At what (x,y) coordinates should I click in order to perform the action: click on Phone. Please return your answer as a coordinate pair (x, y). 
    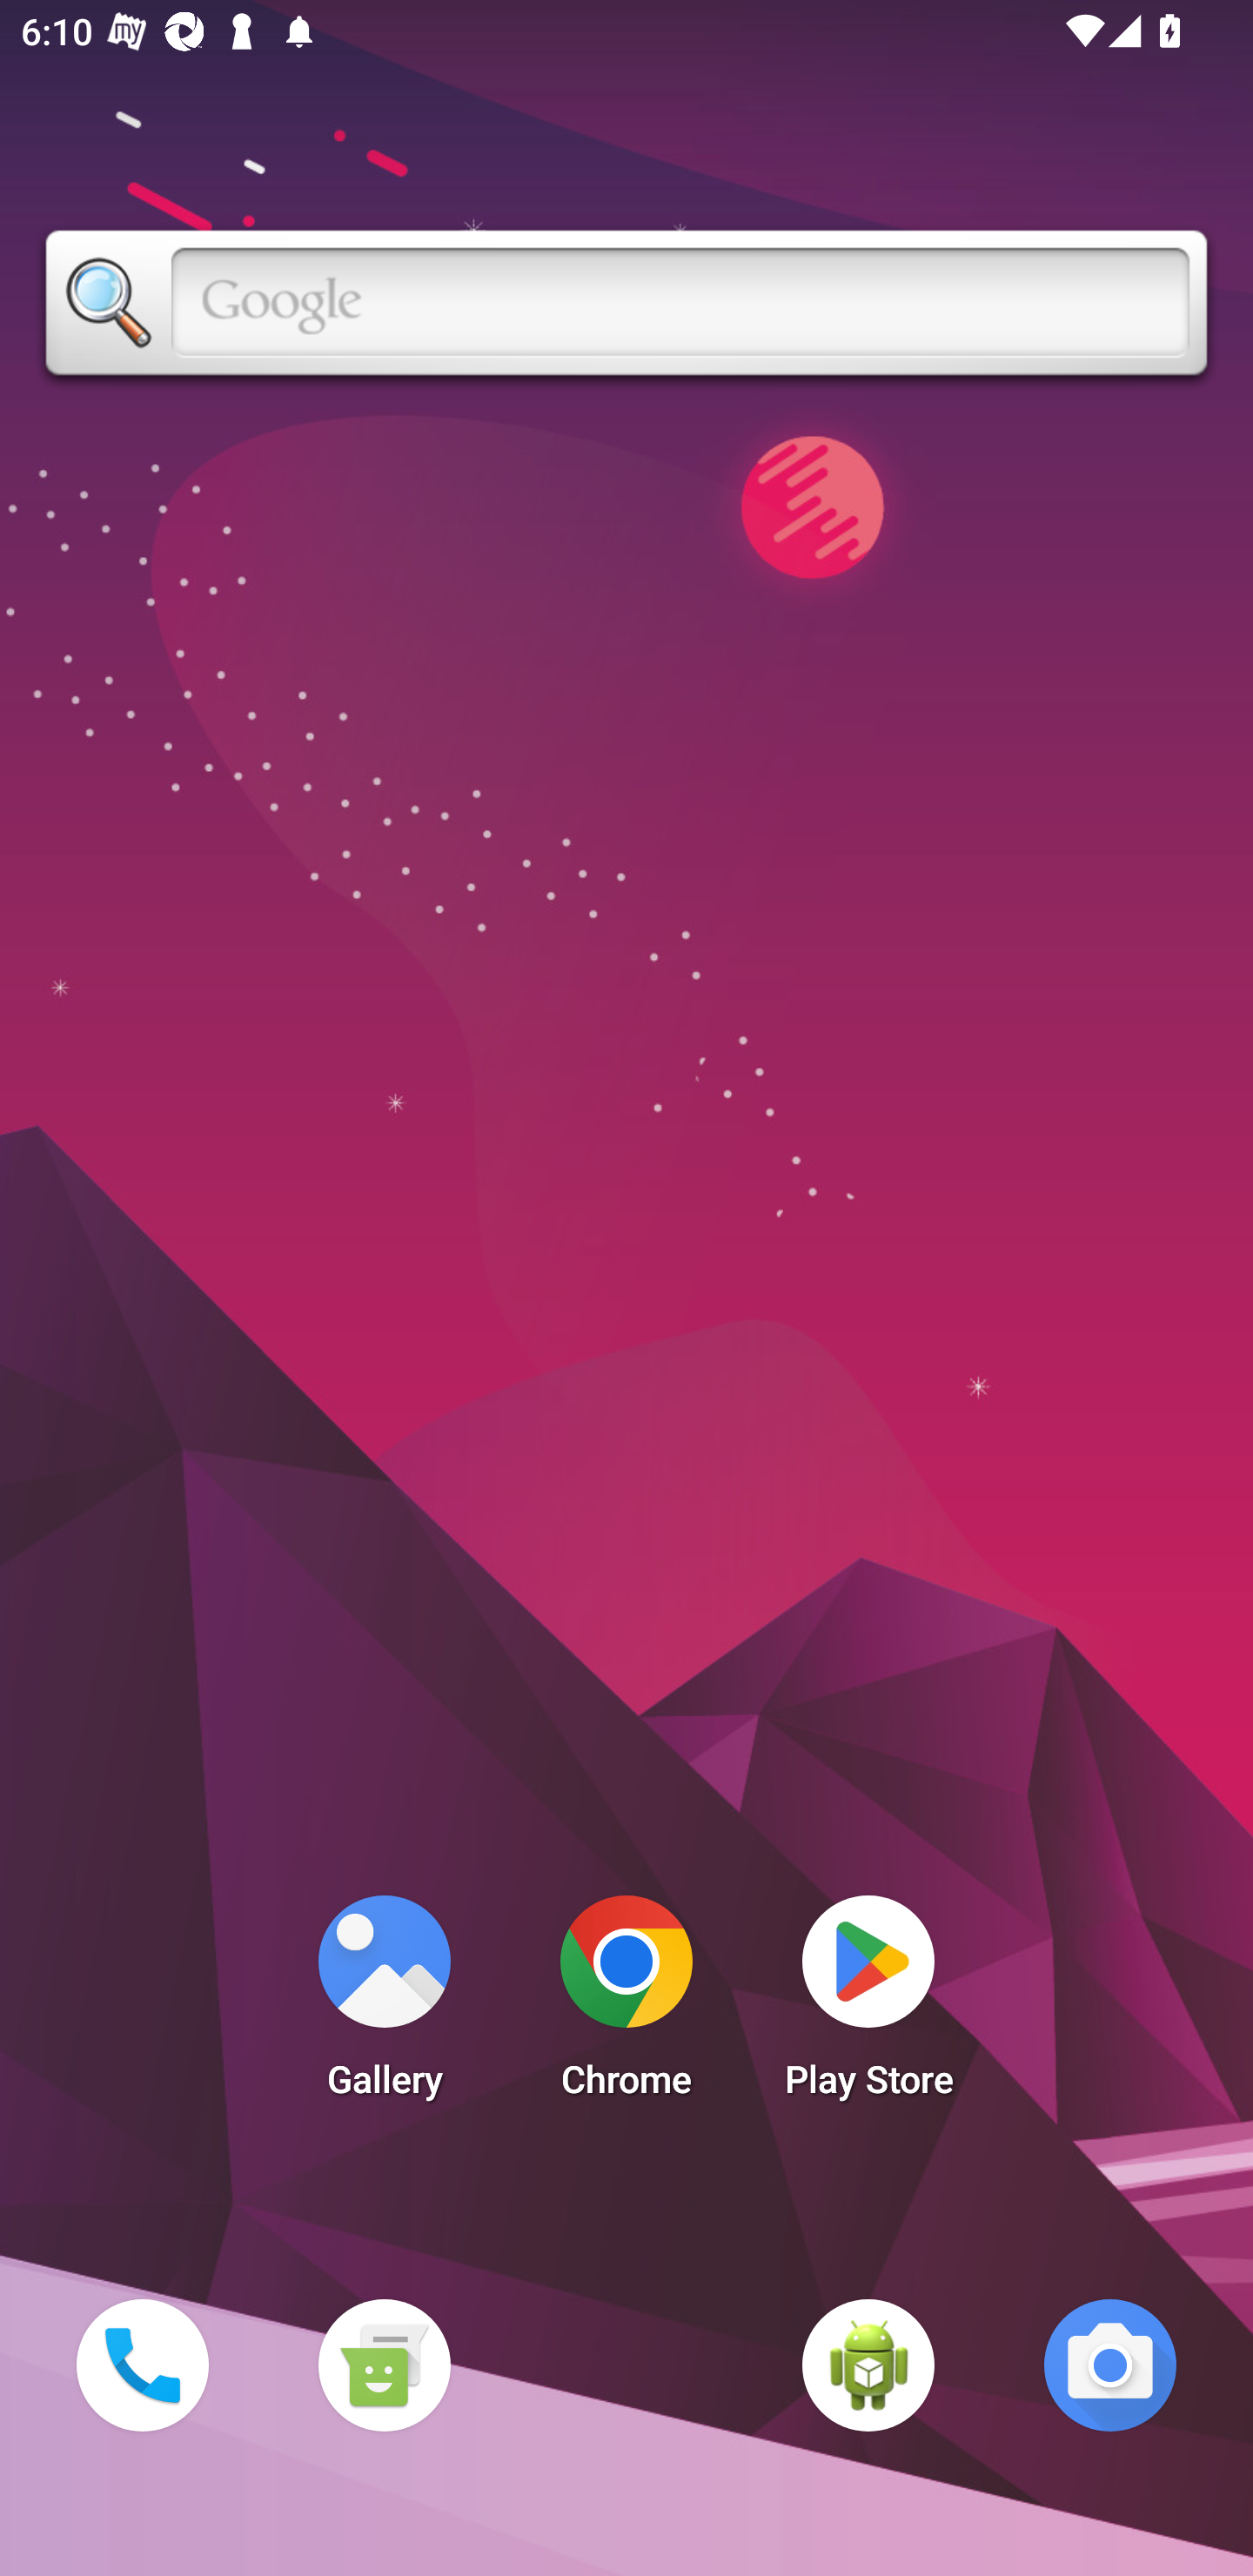
    Looking at the image, I should click on (142, 2365).